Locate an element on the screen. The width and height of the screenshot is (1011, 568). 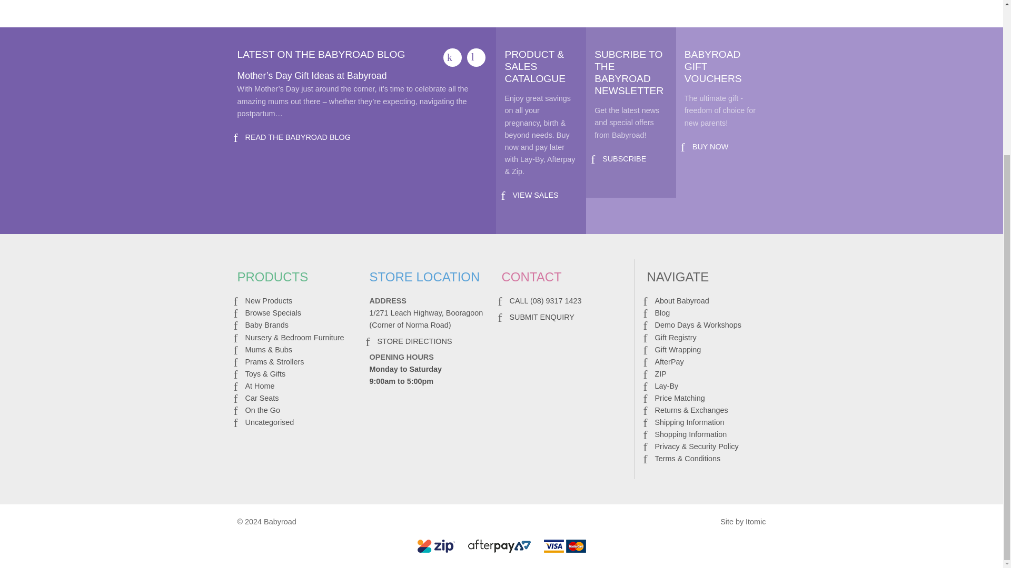
Get Directions is located at coordinates (414, 341).